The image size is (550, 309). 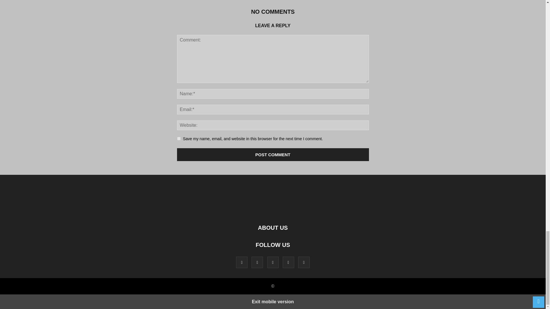 What do you see at coordinates (179, 138) in the screenshot?
I see `yes` at bounding box center [179, 138].